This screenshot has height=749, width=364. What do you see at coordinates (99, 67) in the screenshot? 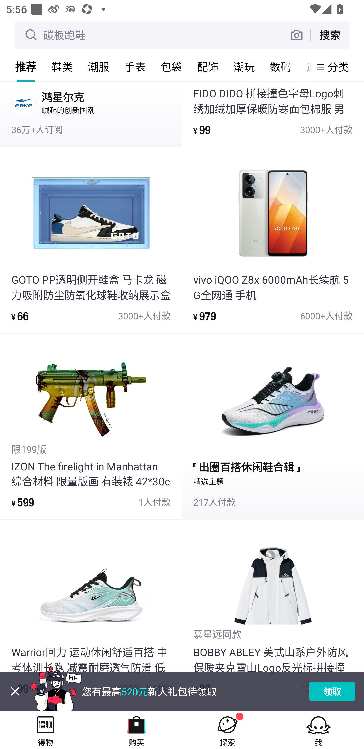
I see `潮服` at bounding box center [99, 67].